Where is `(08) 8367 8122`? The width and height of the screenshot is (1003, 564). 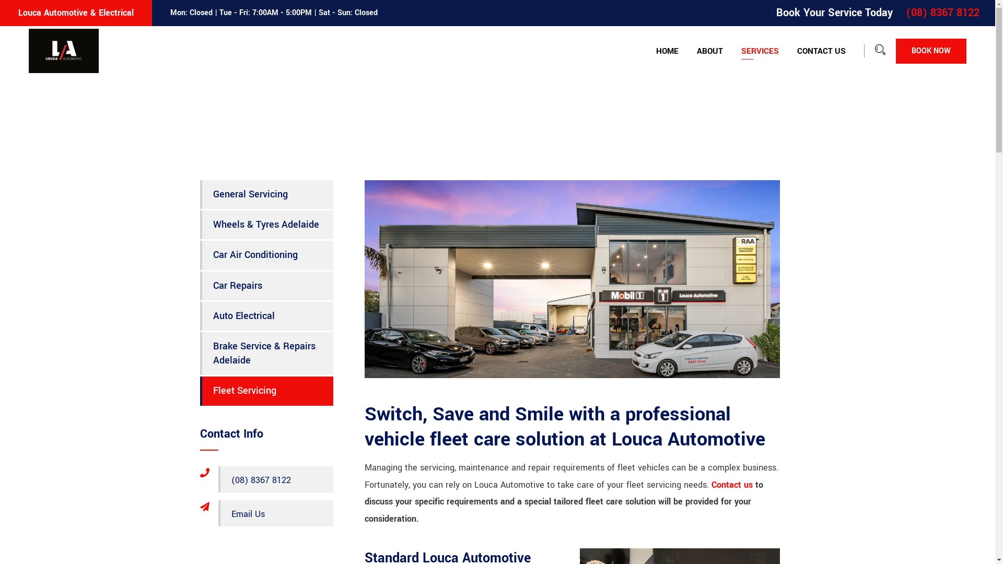
(08) 8367 8122 is located at coordinates (276, 479).